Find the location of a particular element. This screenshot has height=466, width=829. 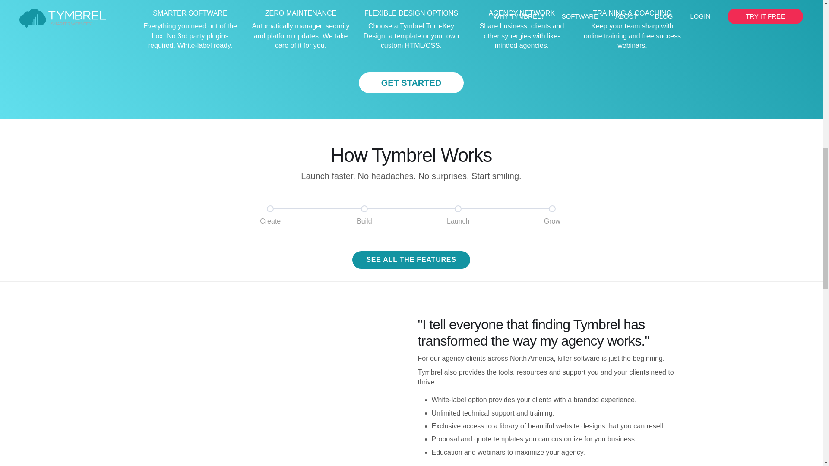

GET STARTED is located at coordinates (411, 83).